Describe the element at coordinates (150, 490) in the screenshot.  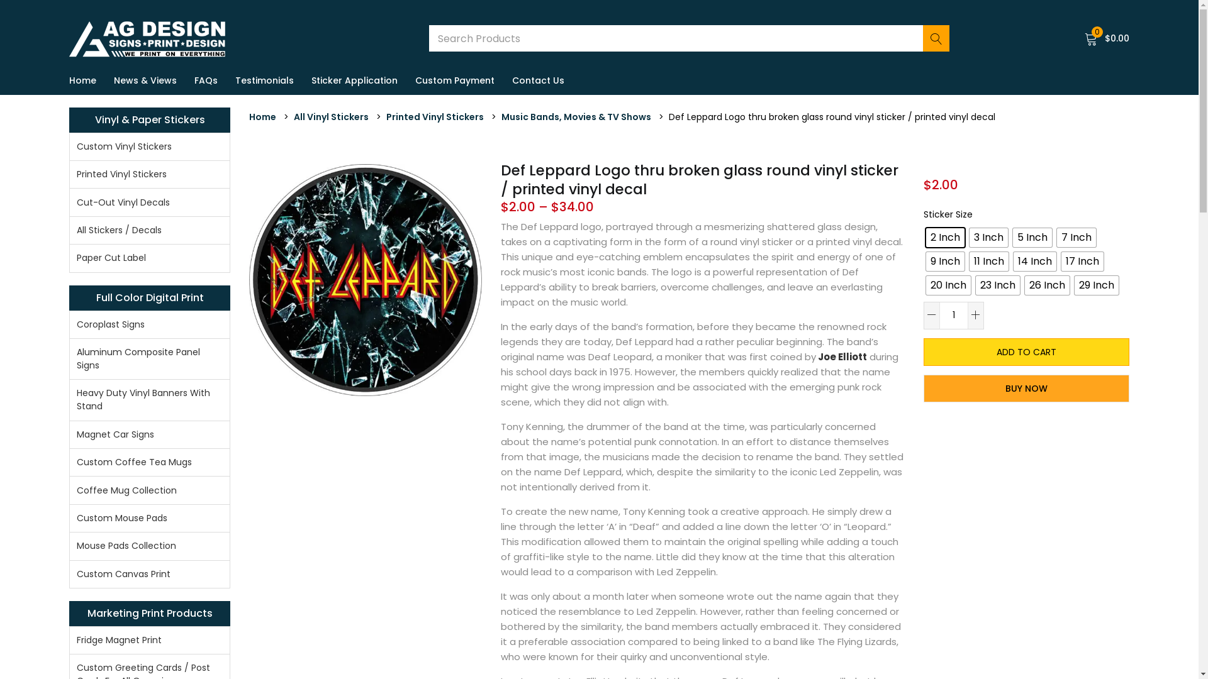
I see `Coffee Mug Collection` at that location.